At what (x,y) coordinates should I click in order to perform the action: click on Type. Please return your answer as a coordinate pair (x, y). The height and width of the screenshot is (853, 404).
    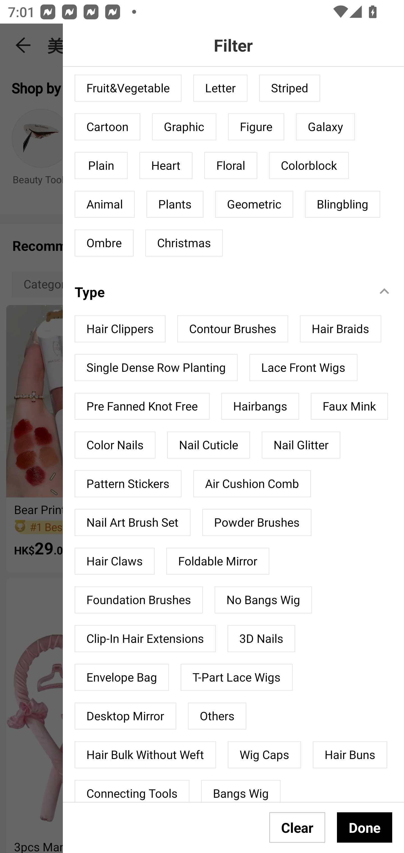
    Looking at the image, I should click on (220, 292).